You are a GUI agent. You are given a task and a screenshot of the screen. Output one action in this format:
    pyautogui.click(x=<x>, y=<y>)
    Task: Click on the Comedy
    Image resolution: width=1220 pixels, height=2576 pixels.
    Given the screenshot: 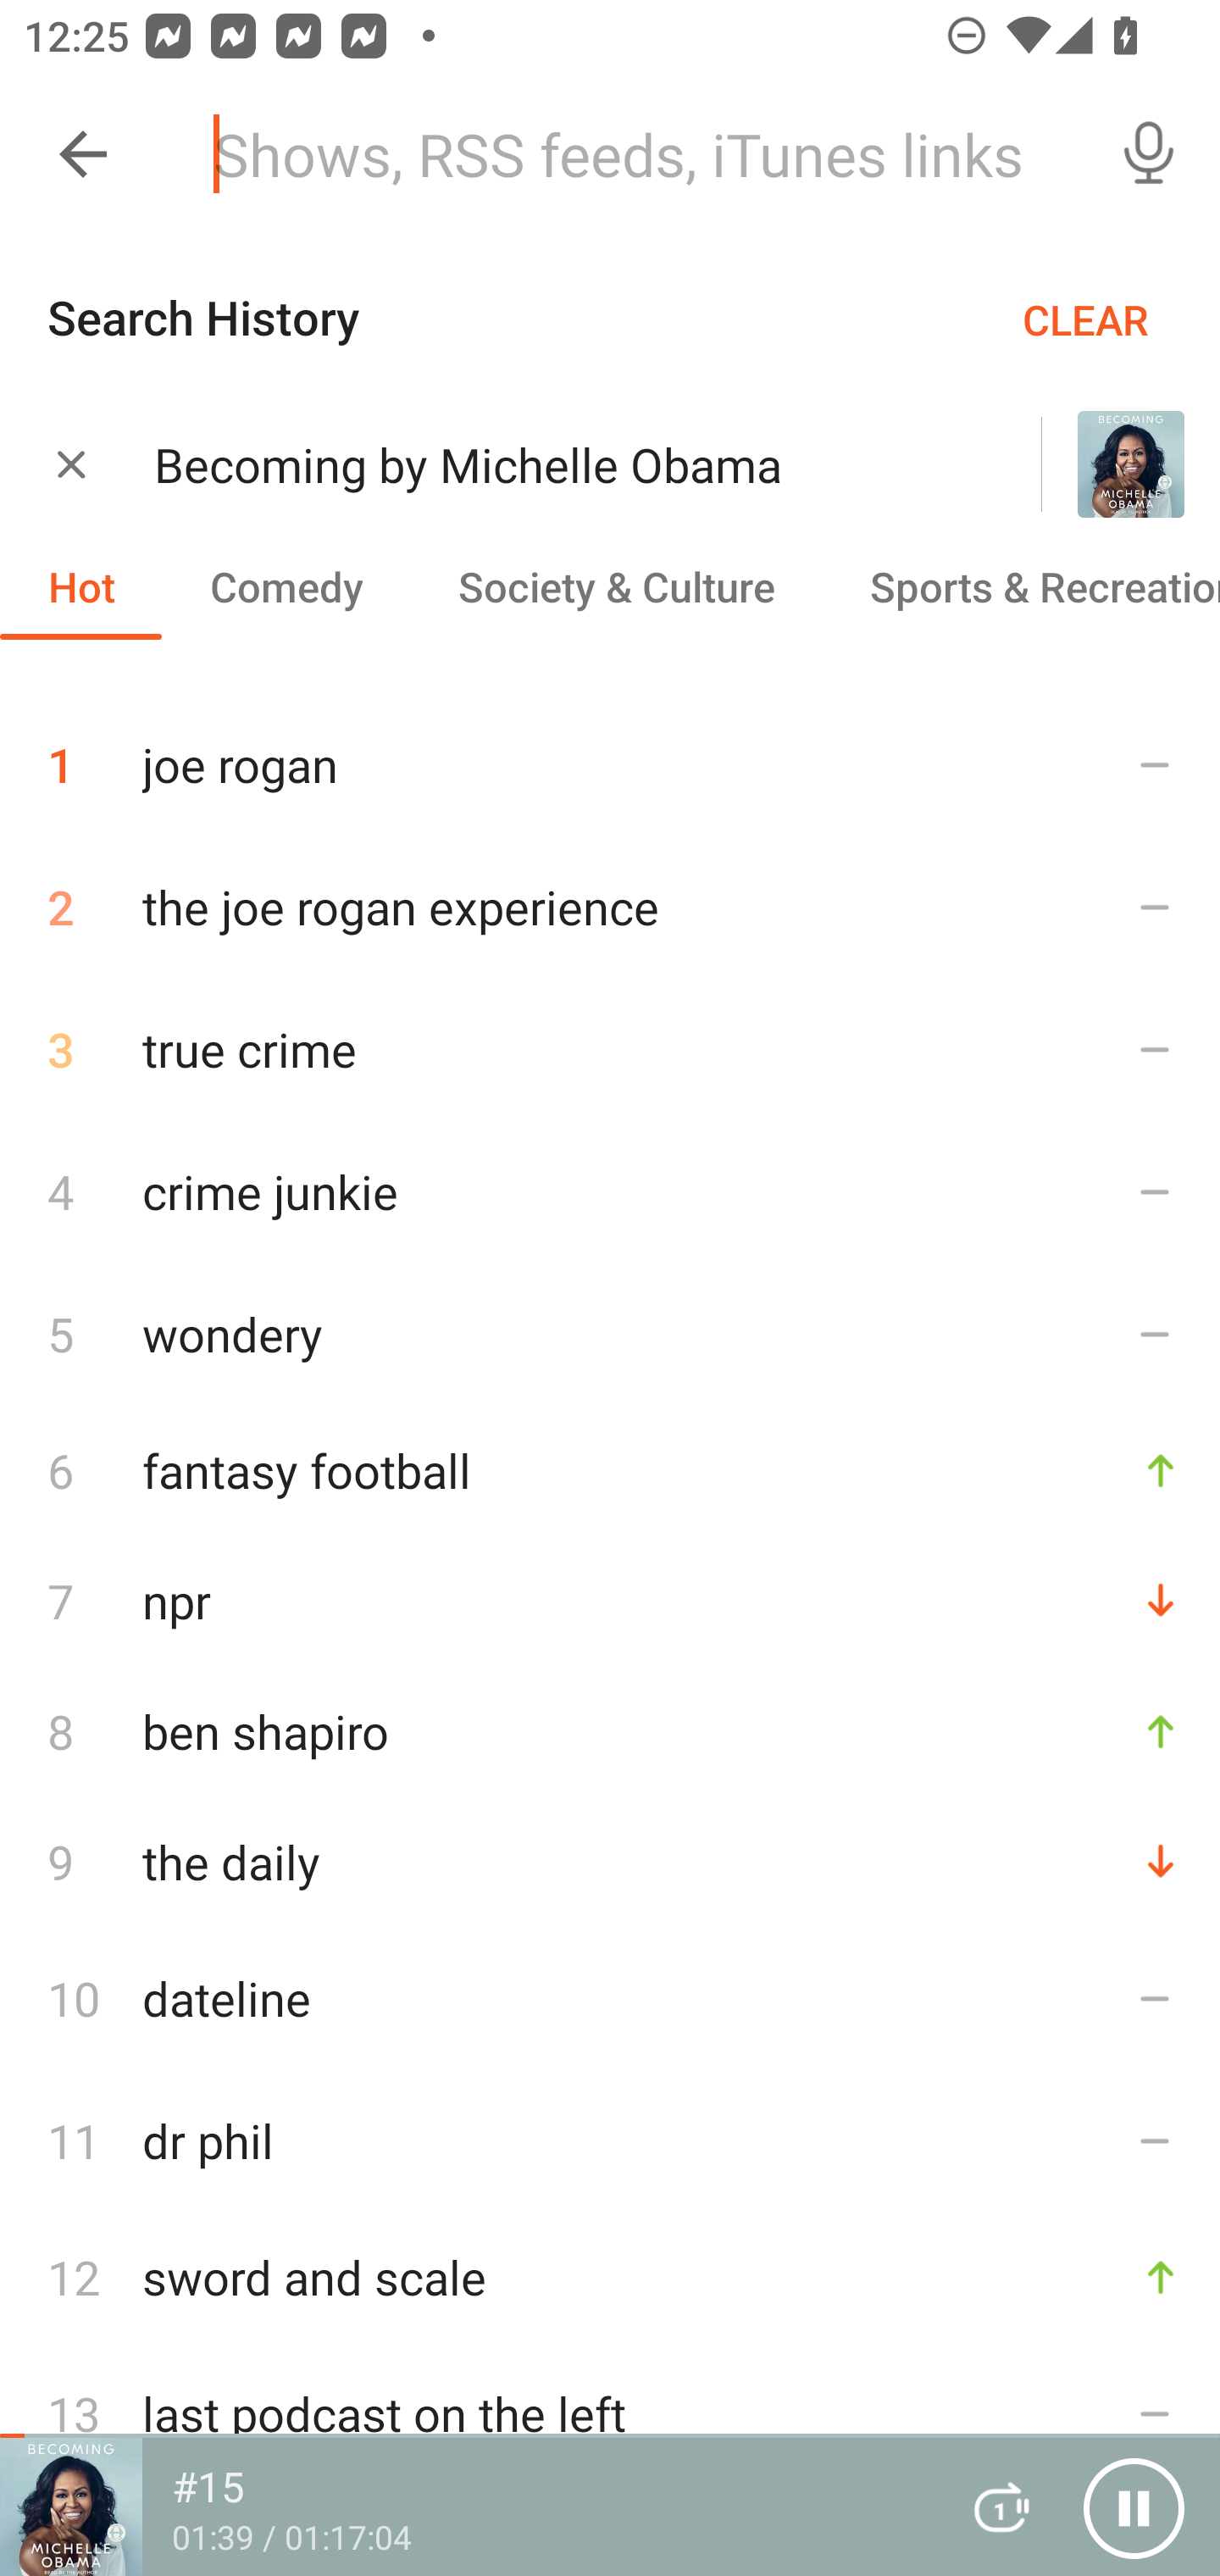 What is the action you would take?
    pyautogui.click(x=286, y=586)
    